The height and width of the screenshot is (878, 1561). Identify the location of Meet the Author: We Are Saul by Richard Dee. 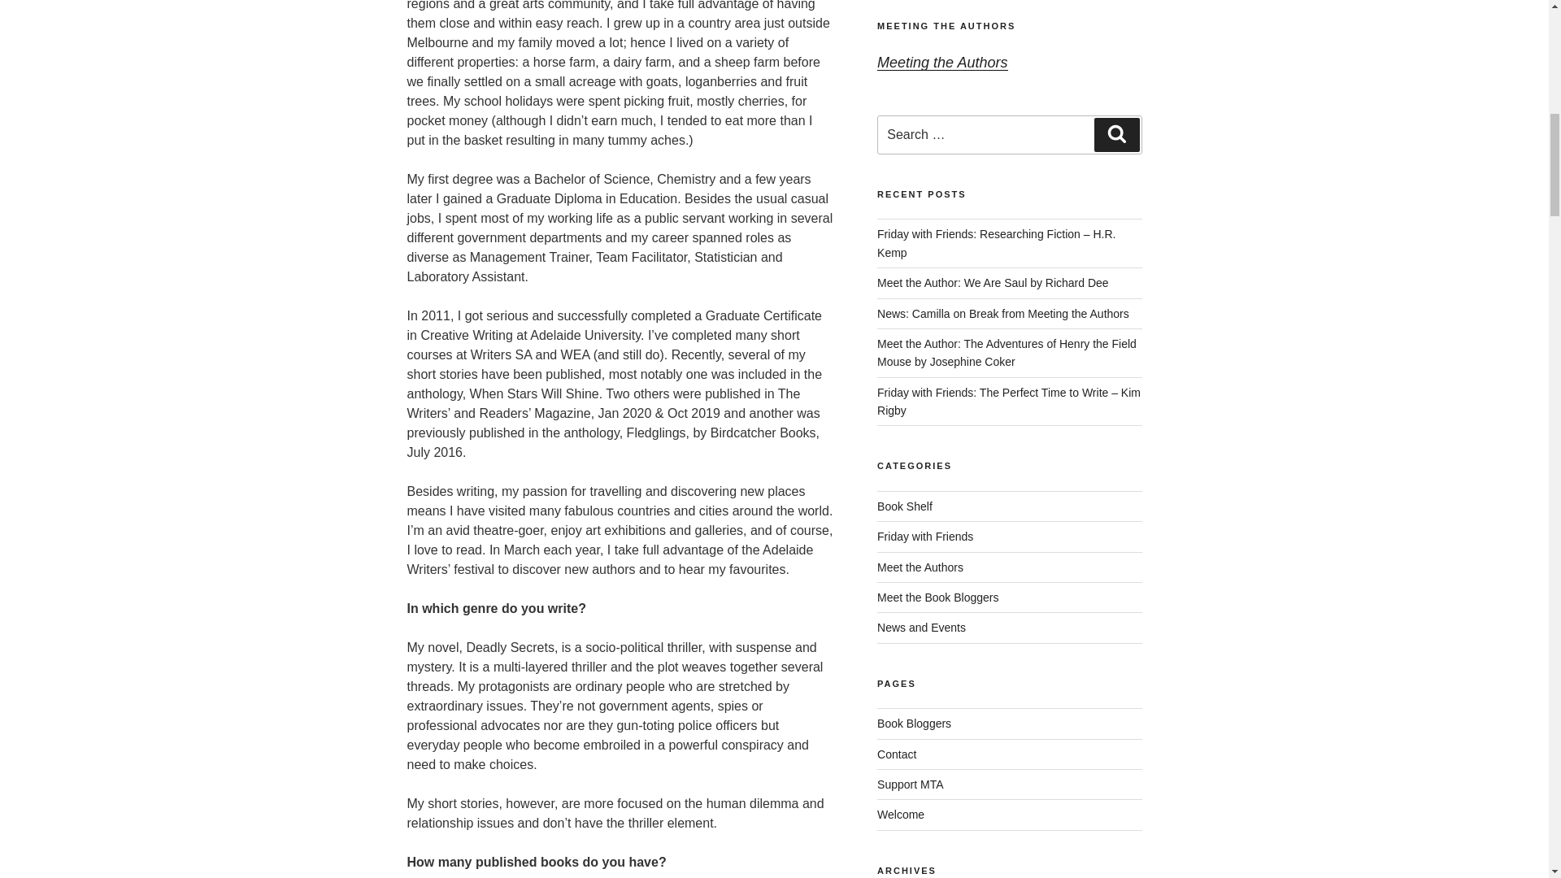
(993, 283).